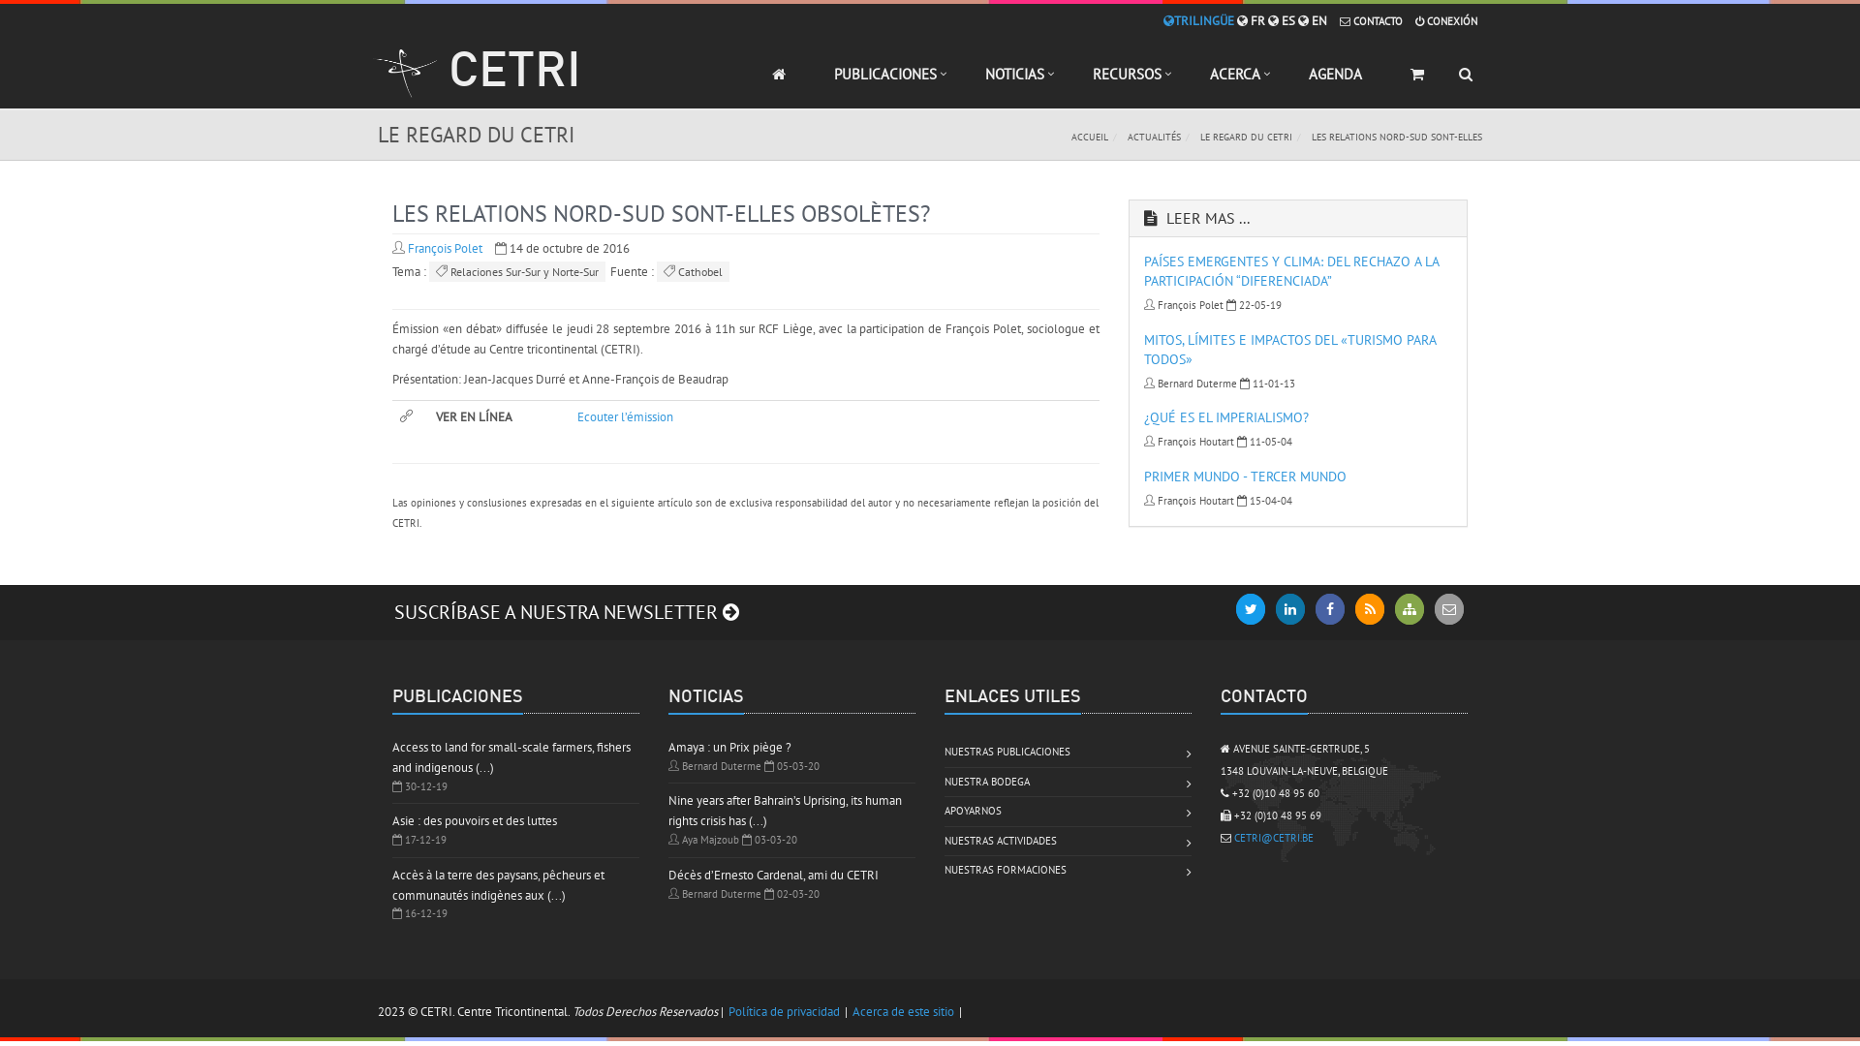 This screenshot has height=1046, width=1860. Describe the element at coordinates (477, 78) in the screenshot. I see `CETRI` at that location.